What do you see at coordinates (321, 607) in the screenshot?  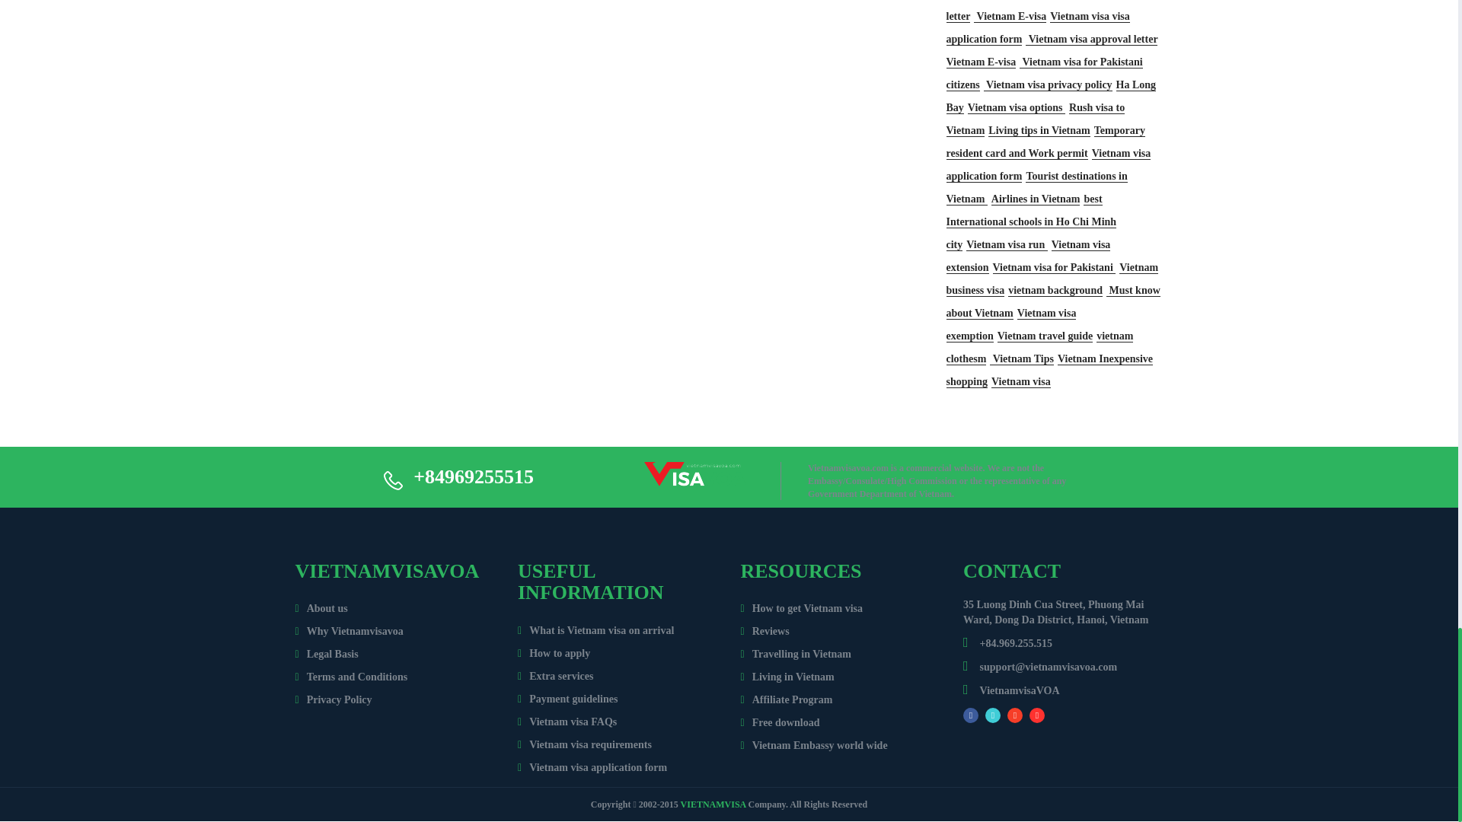 I see `About us` at bounding box center [321, 607].